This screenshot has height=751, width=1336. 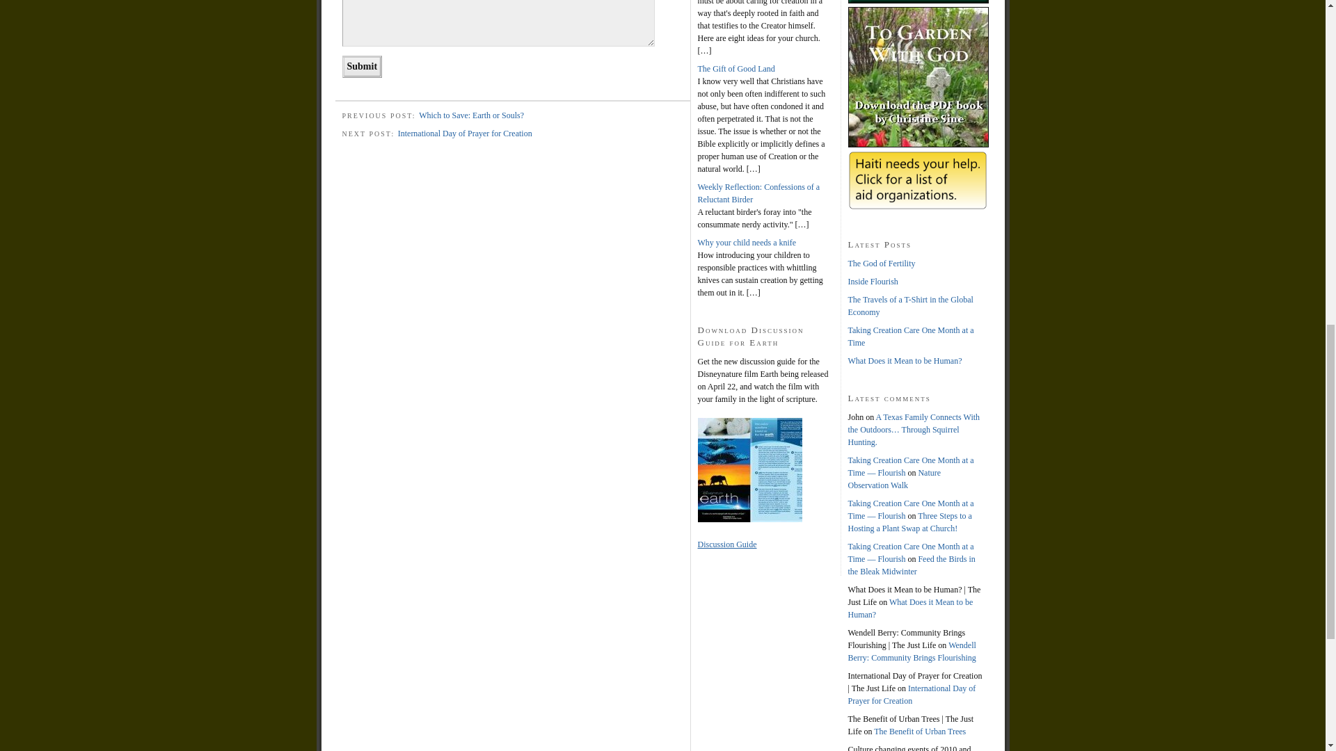 What do you see at coordinates (873, 281) in the screenshot?
I see `Inside Flourish` at bounding box center [873, 281].